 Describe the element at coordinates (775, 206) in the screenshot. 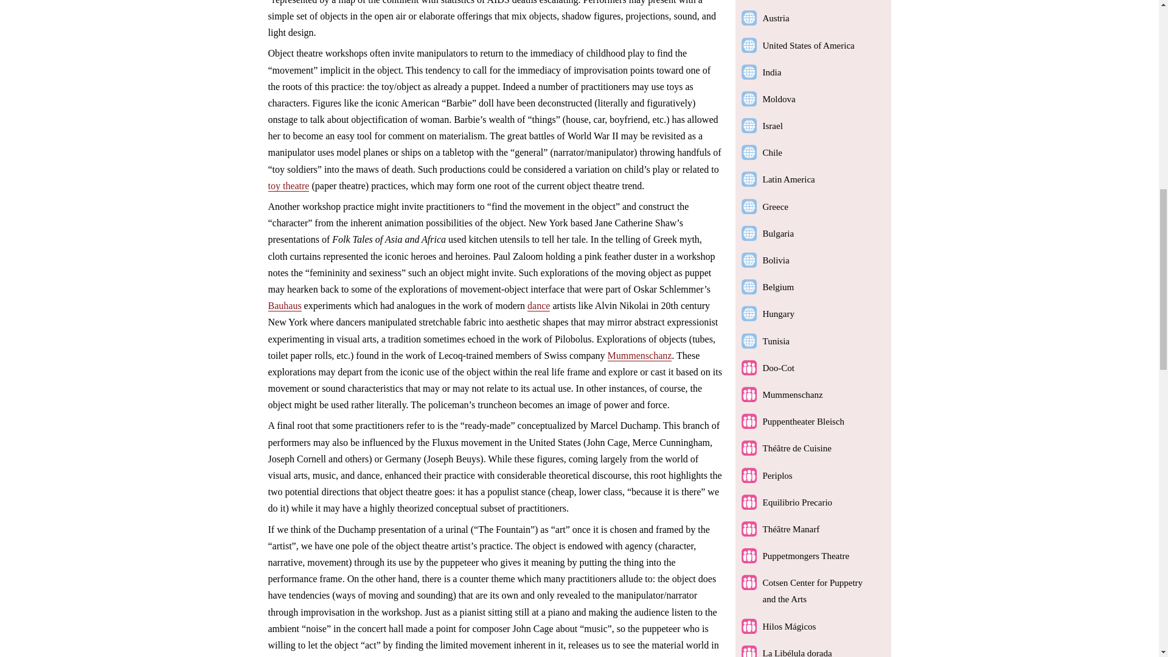

I see `Greece` at that location.